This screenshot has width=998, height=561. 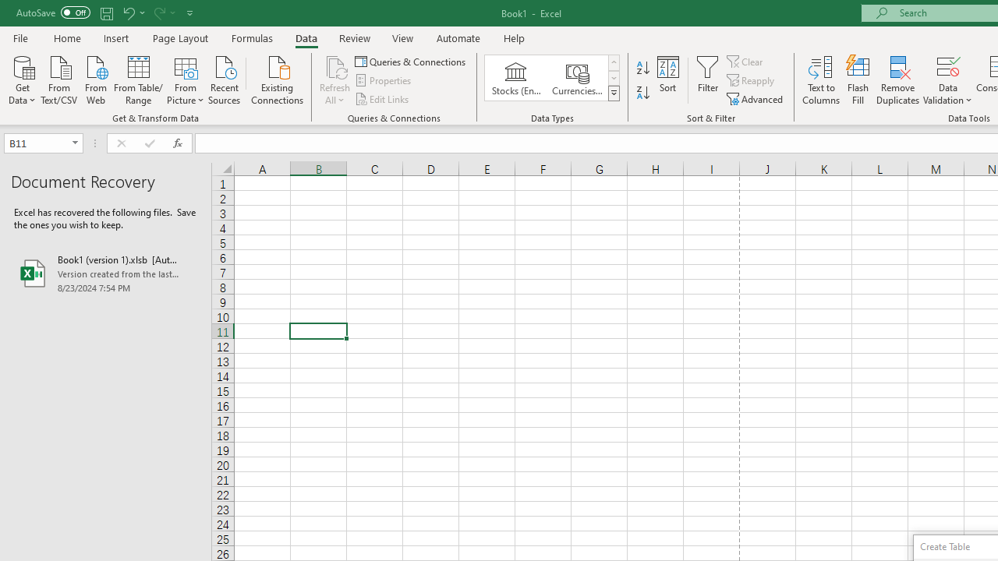 What do you see at coordinates (708, 79) in the screenshot?
I see `Filter` at bounding box center [708, 79].